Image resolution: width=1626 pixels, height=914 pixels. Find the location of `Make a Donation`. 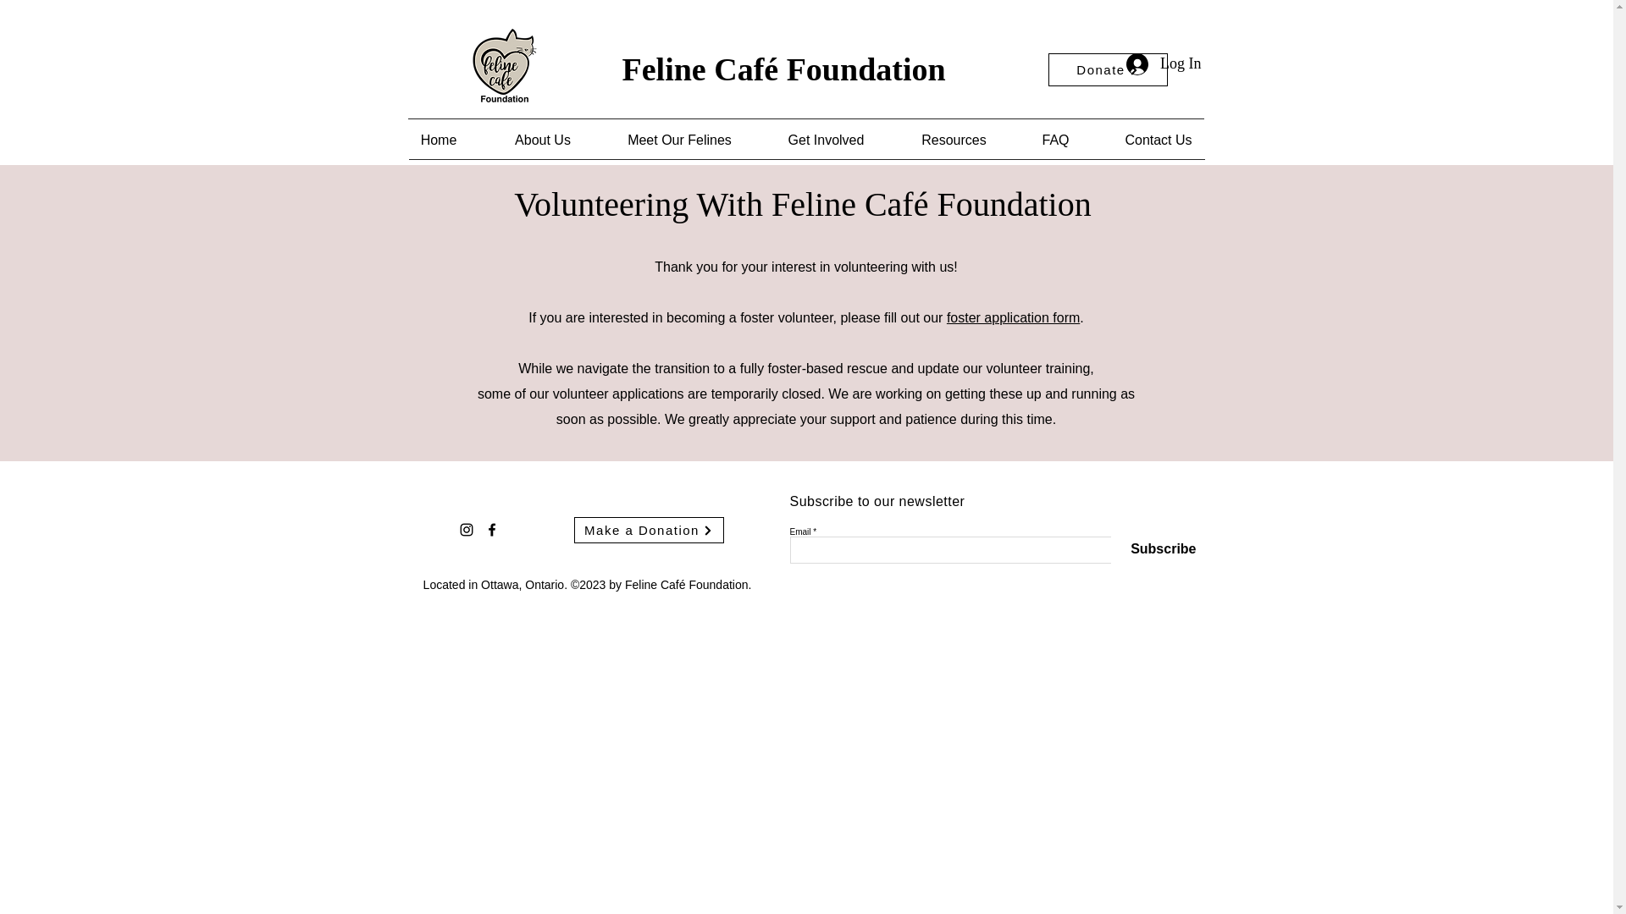

Make a Donation is located at coordinates (649, 530).